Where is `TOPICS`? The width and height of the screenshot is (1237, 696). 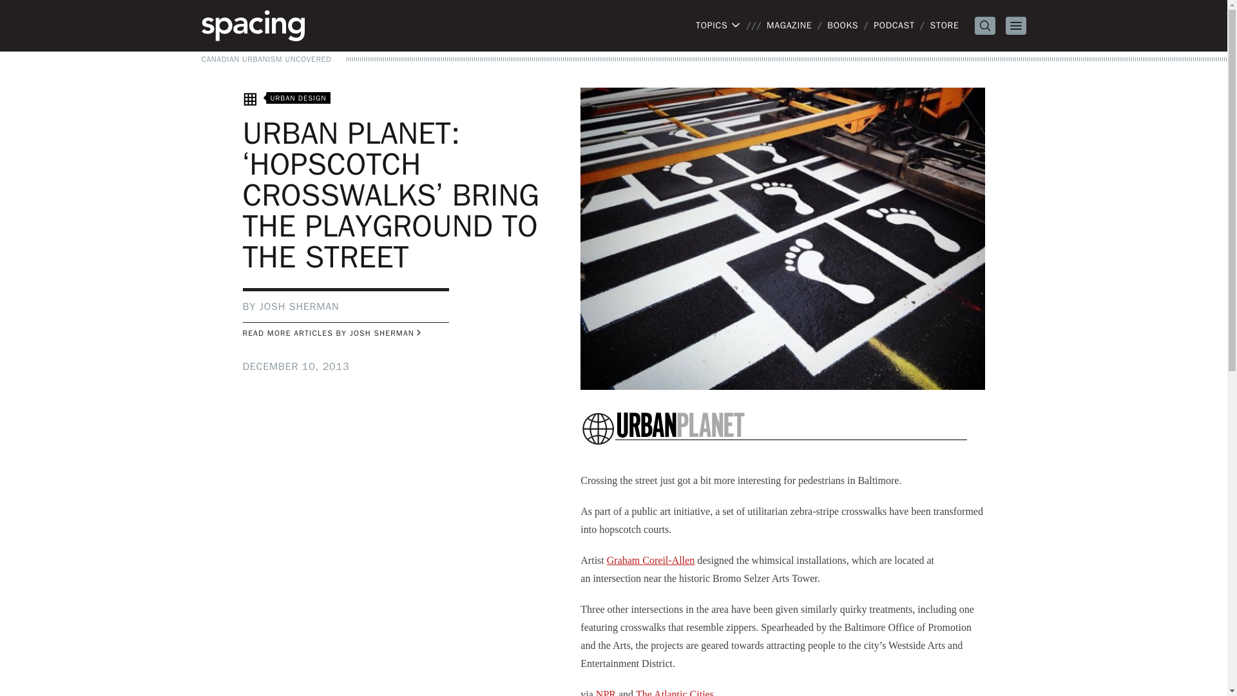
TOPICS is located at coordinates (718, 26).